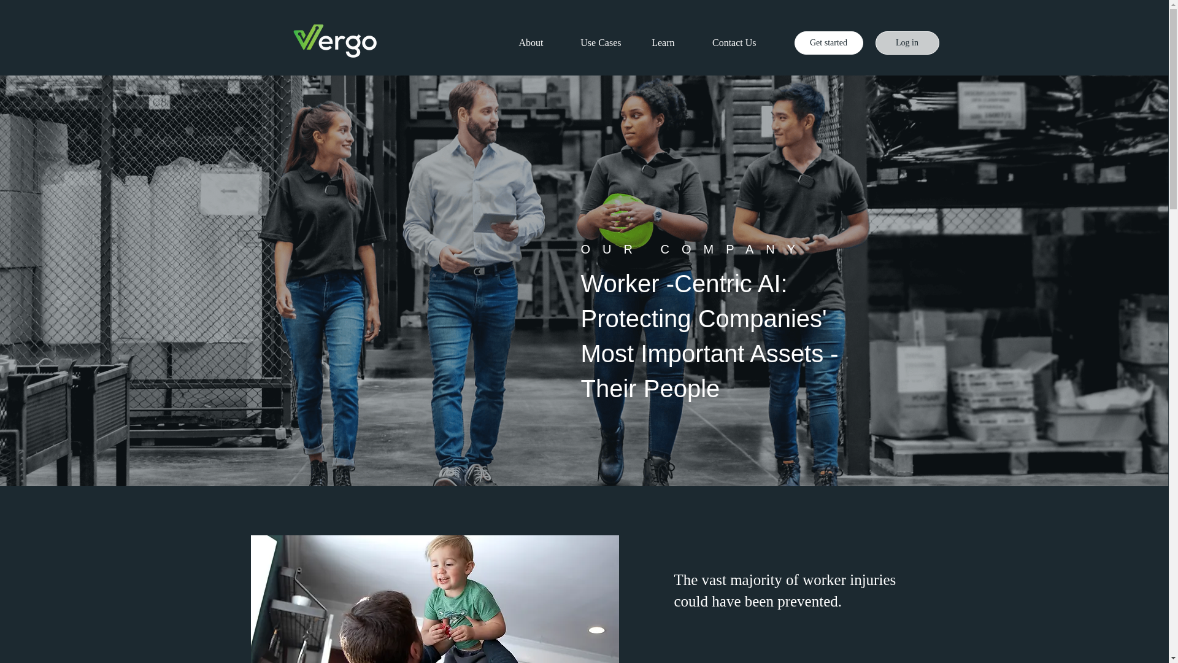 This screenshot has height=663, width=1178. What do you see at coordinates (657, 43) in the screenshot?
I see `Learn` at bounding box center [657, 43].